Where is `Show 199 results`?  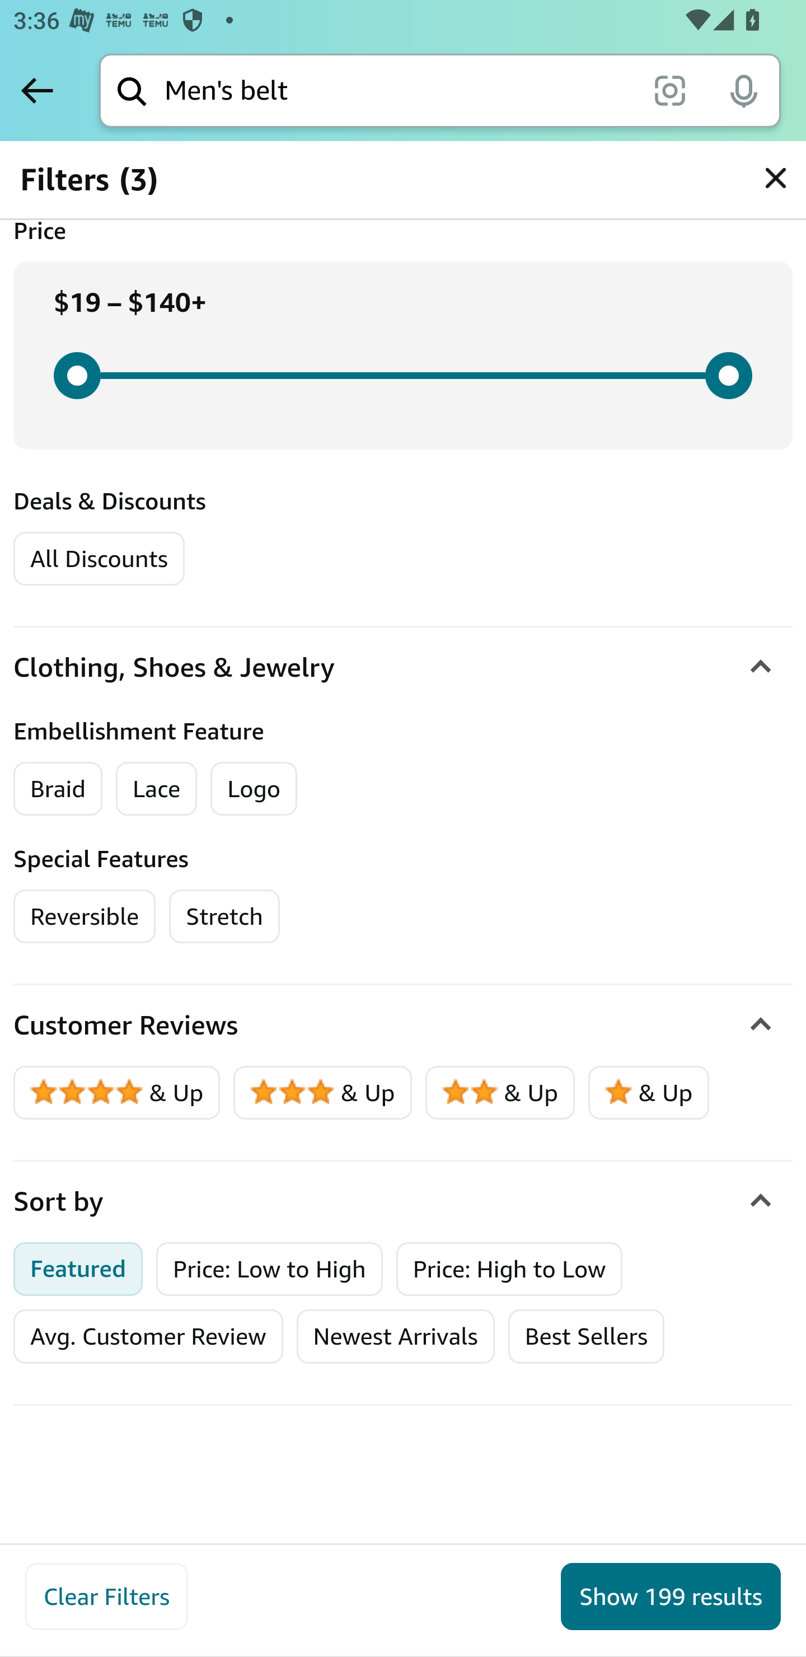
Show 199 results is located at coordinates (671, 1597).